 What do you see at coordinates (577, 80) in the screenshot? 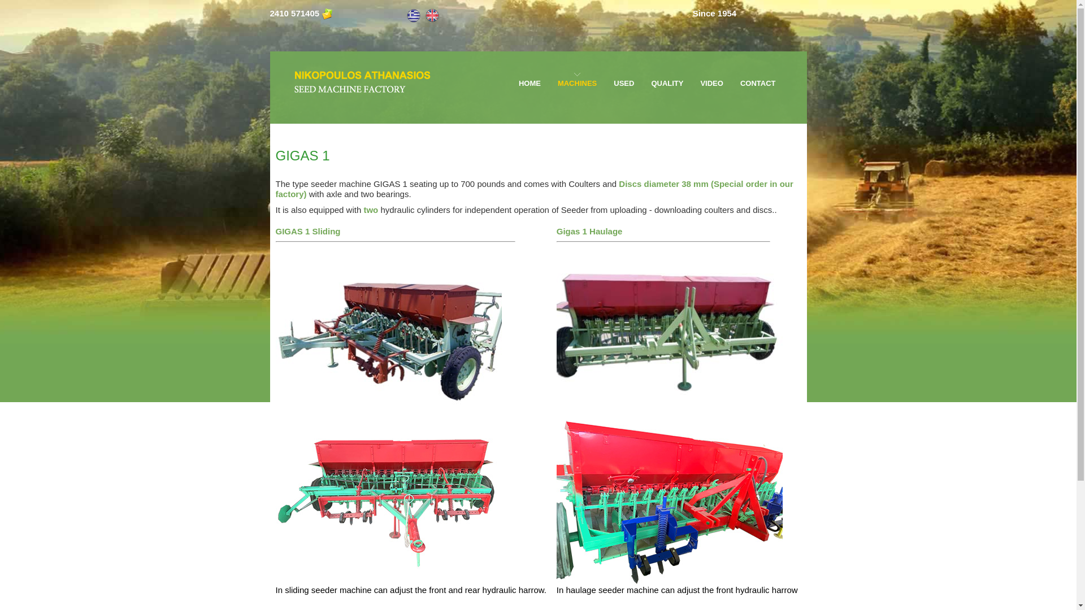
I see `MACHINES` at bounding box center [577, 80].